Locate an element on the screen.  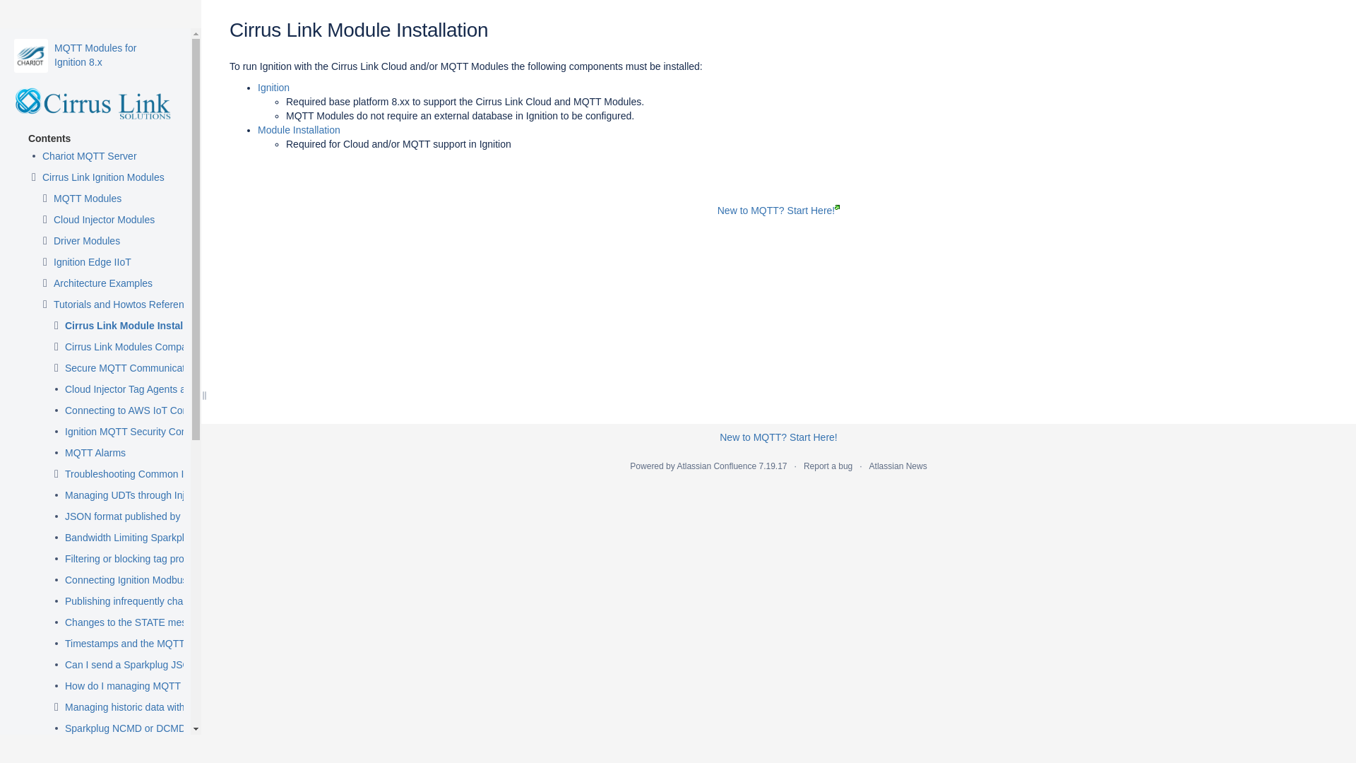
Cirrus Link Modules Compatibility is located at coordinates (138, 348).